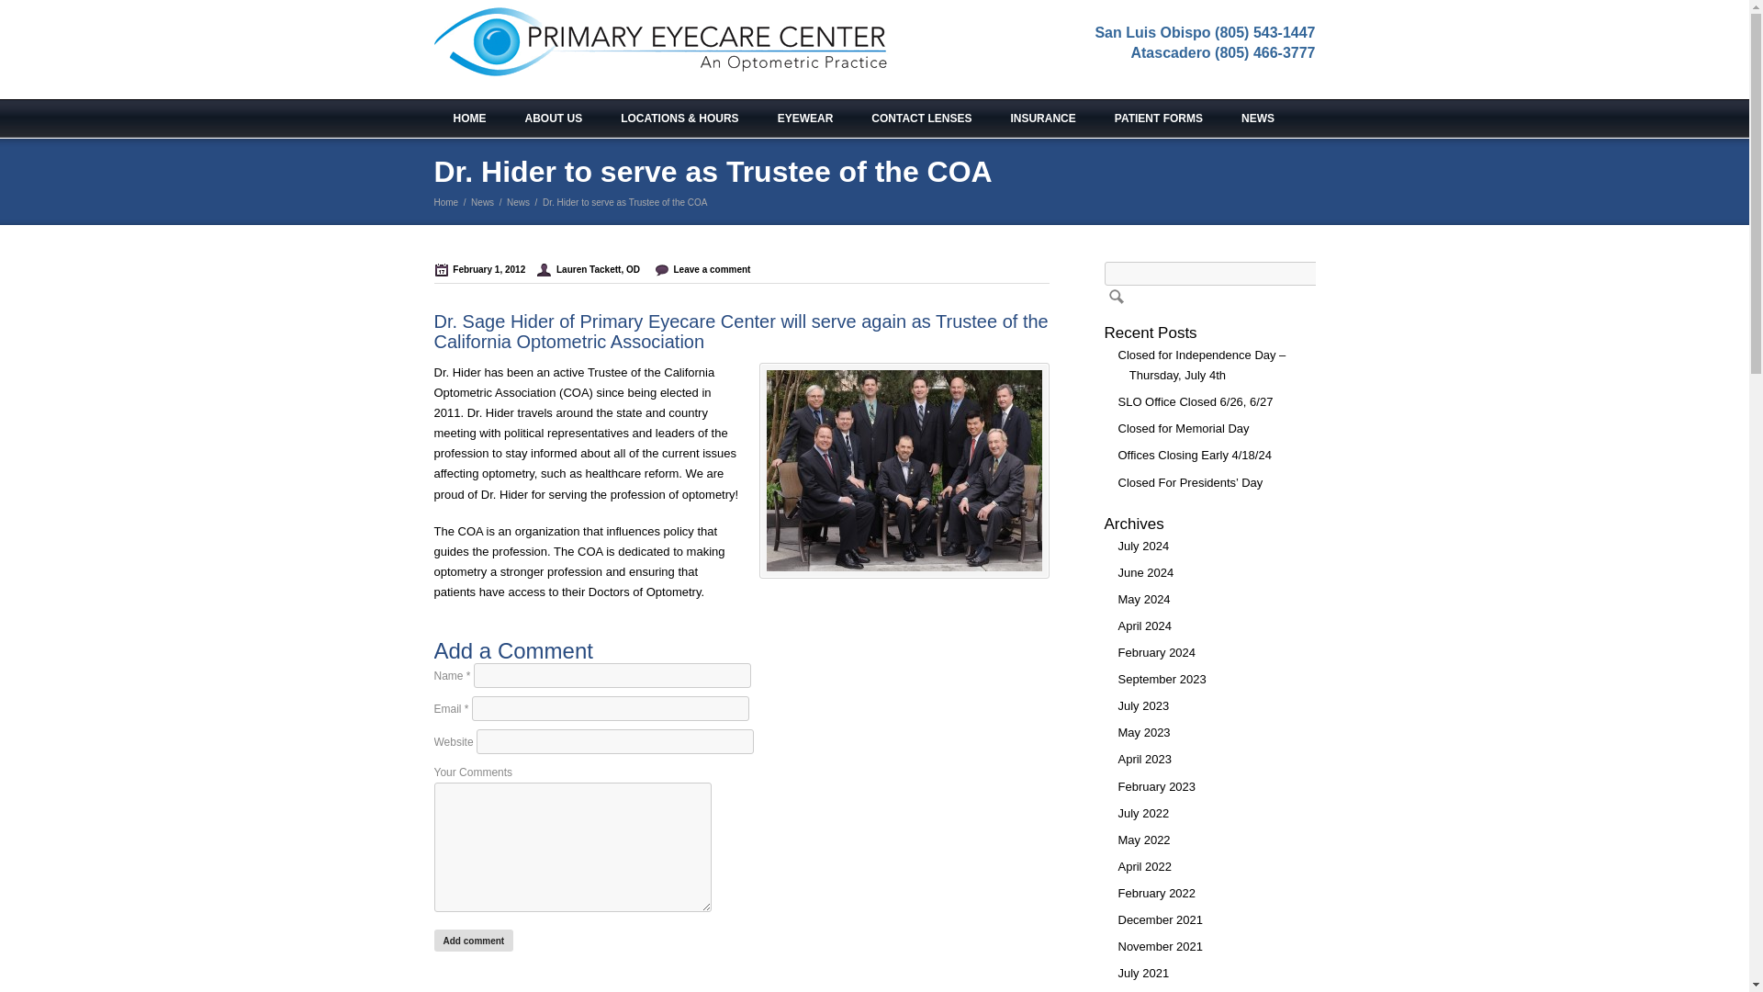 Image resolution: width=1763 pixels, height=992 pixels. What do you see at coordinates (1135, 814) in the screenshot?
I see `July 2022` at bounding box center [1135, 814].